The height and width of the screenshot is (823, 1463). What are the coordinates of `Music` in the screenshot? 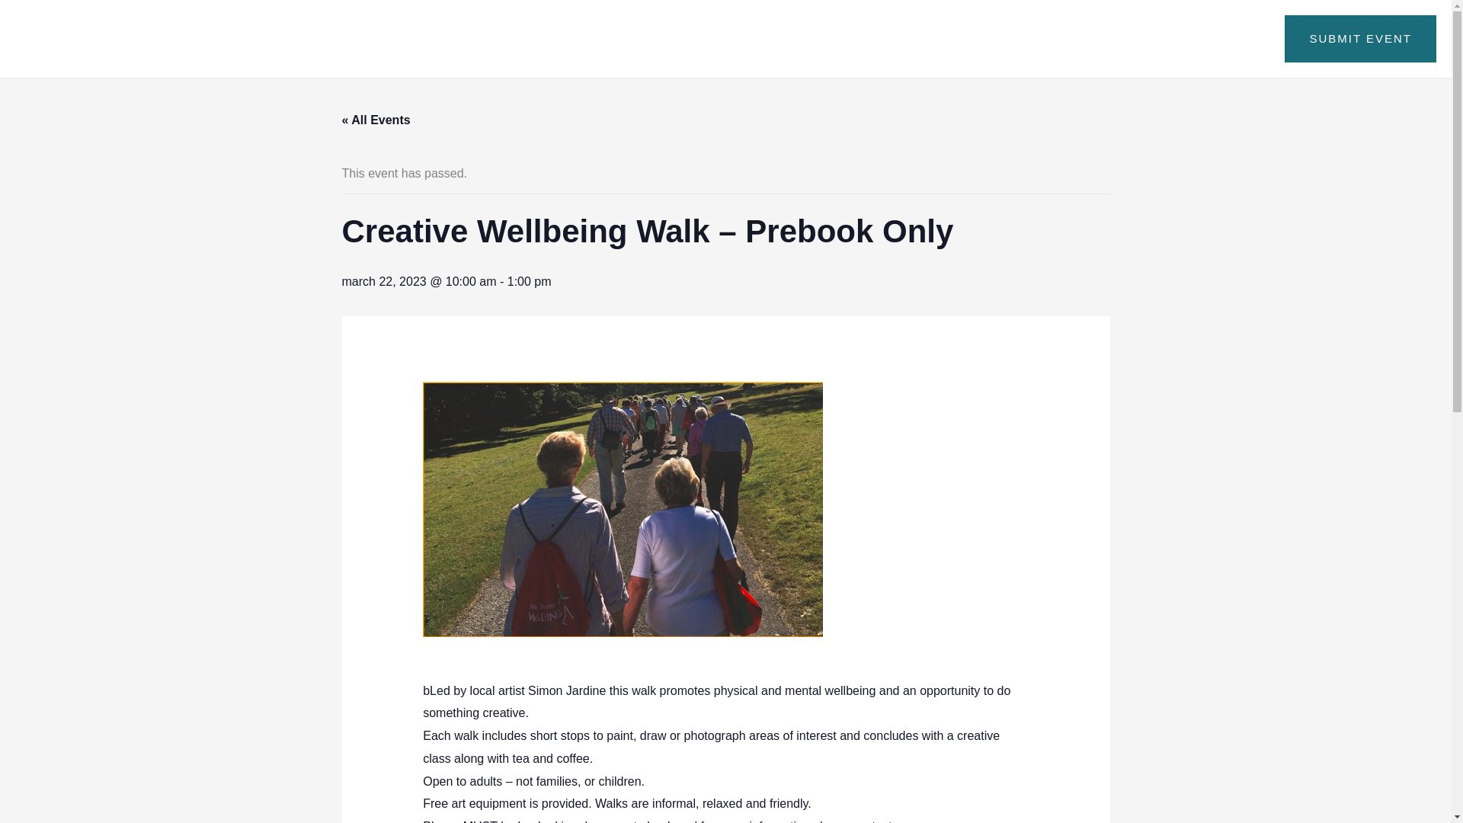 It's located at (1138, 39).